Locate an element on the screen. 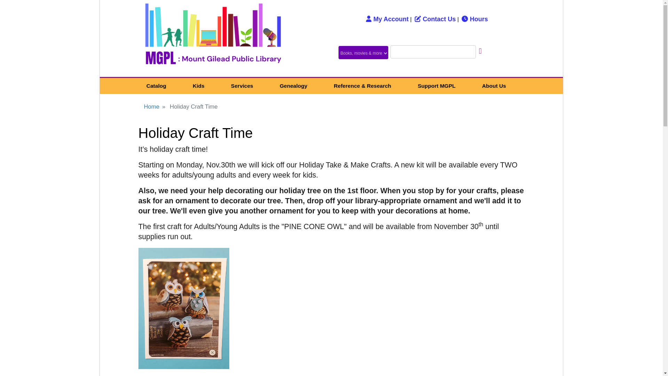 This screenshot has width=668, height=376.  Contact Us is located at coordinates (435, 19).